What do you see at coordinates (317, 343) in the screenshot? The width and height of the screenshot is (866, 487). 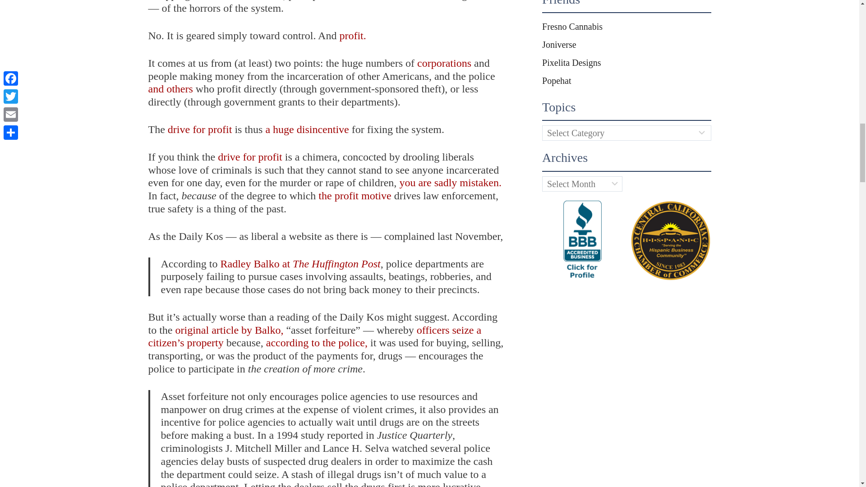 I see `according to the police,` at bounding box center [317, 343].